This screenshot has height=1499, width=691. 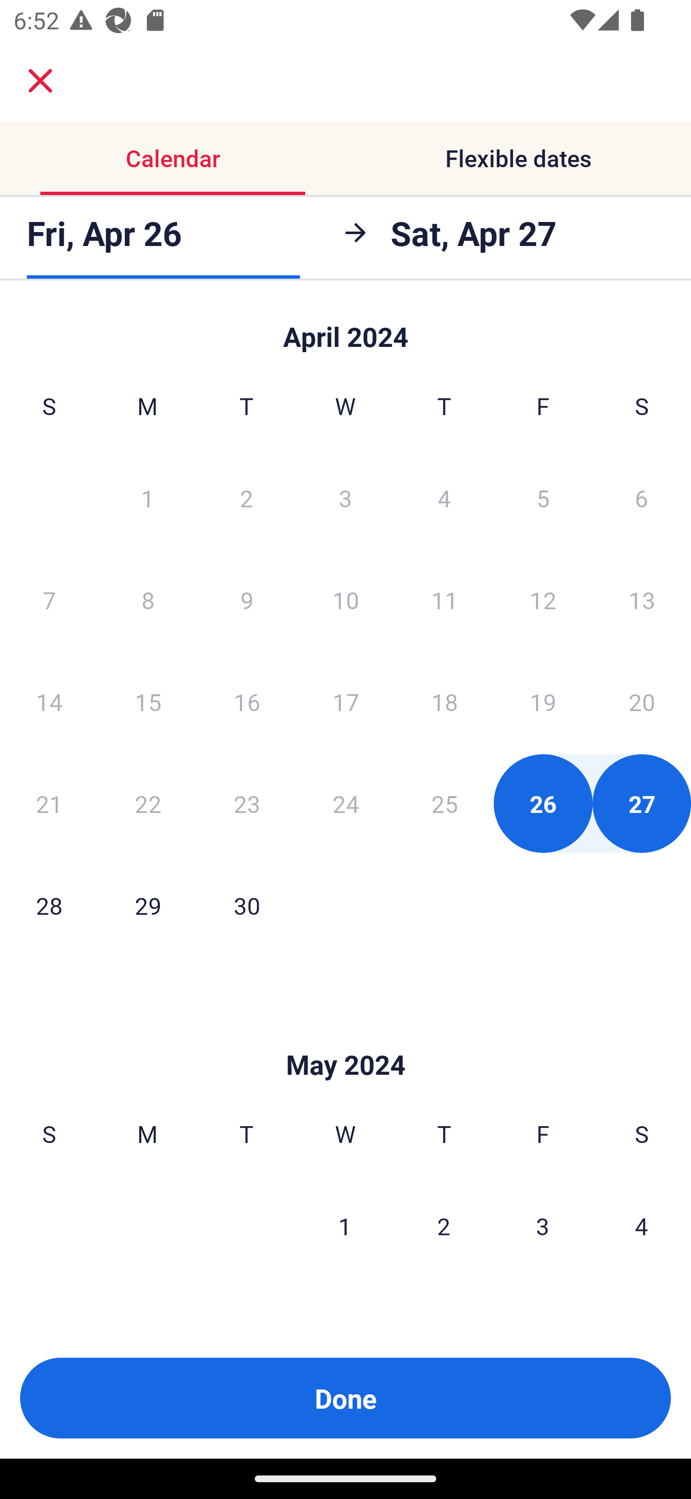 What do you see at coordinates (345, 1226) in the screenshot?
I see `1 Wednesday, May 1, 2024` at bounding box center [345, 1226].